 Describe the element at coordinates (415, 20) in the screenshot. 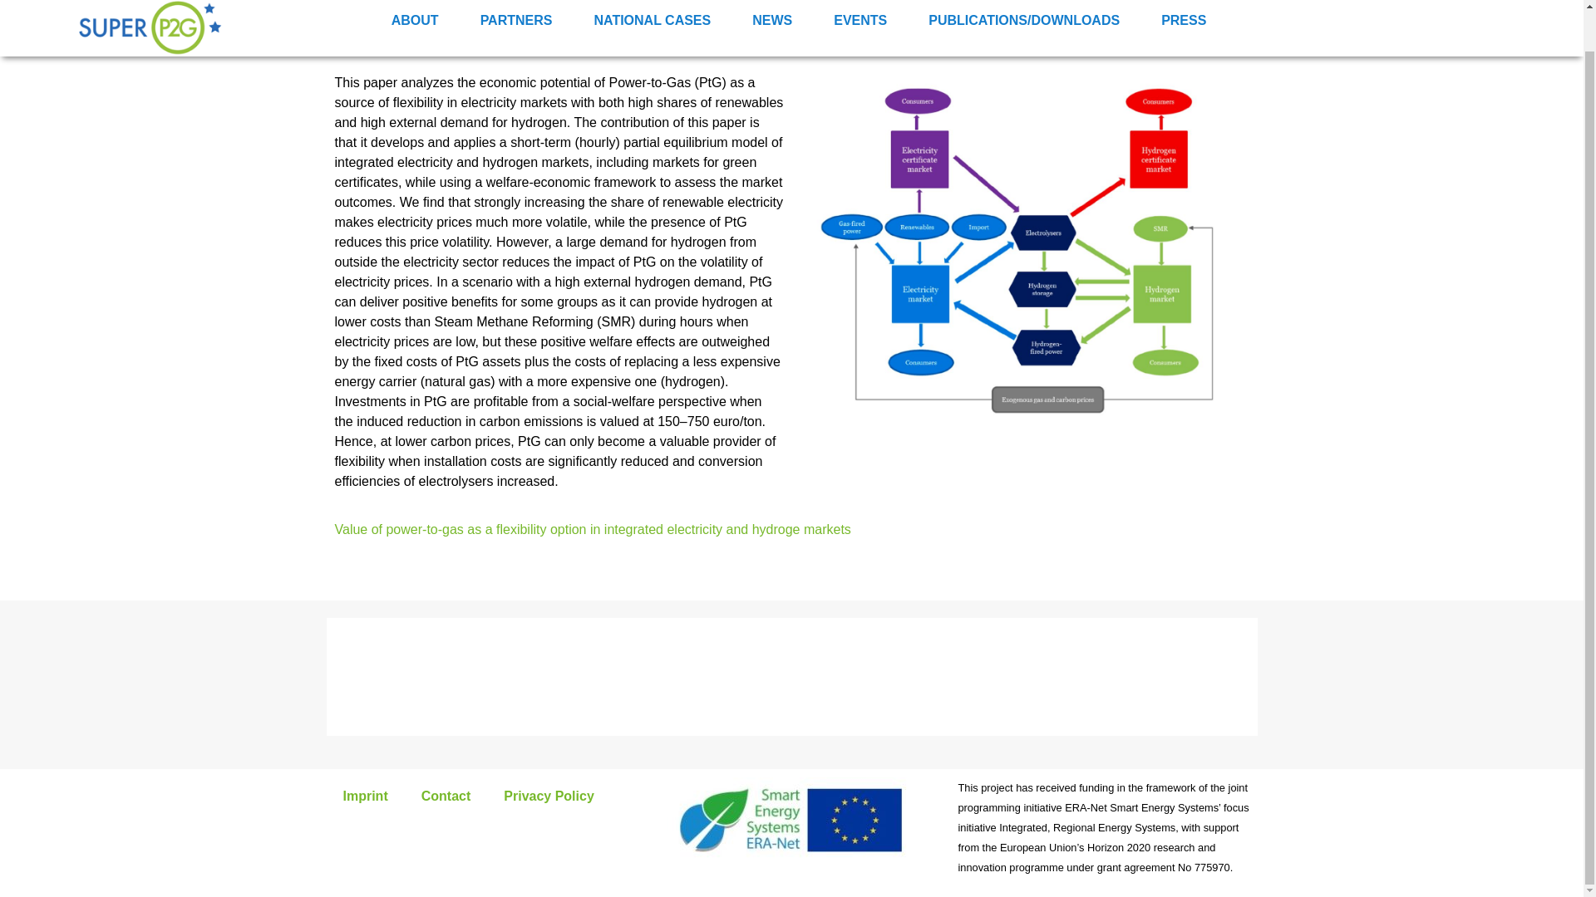

I see `ABOUT` at that location.